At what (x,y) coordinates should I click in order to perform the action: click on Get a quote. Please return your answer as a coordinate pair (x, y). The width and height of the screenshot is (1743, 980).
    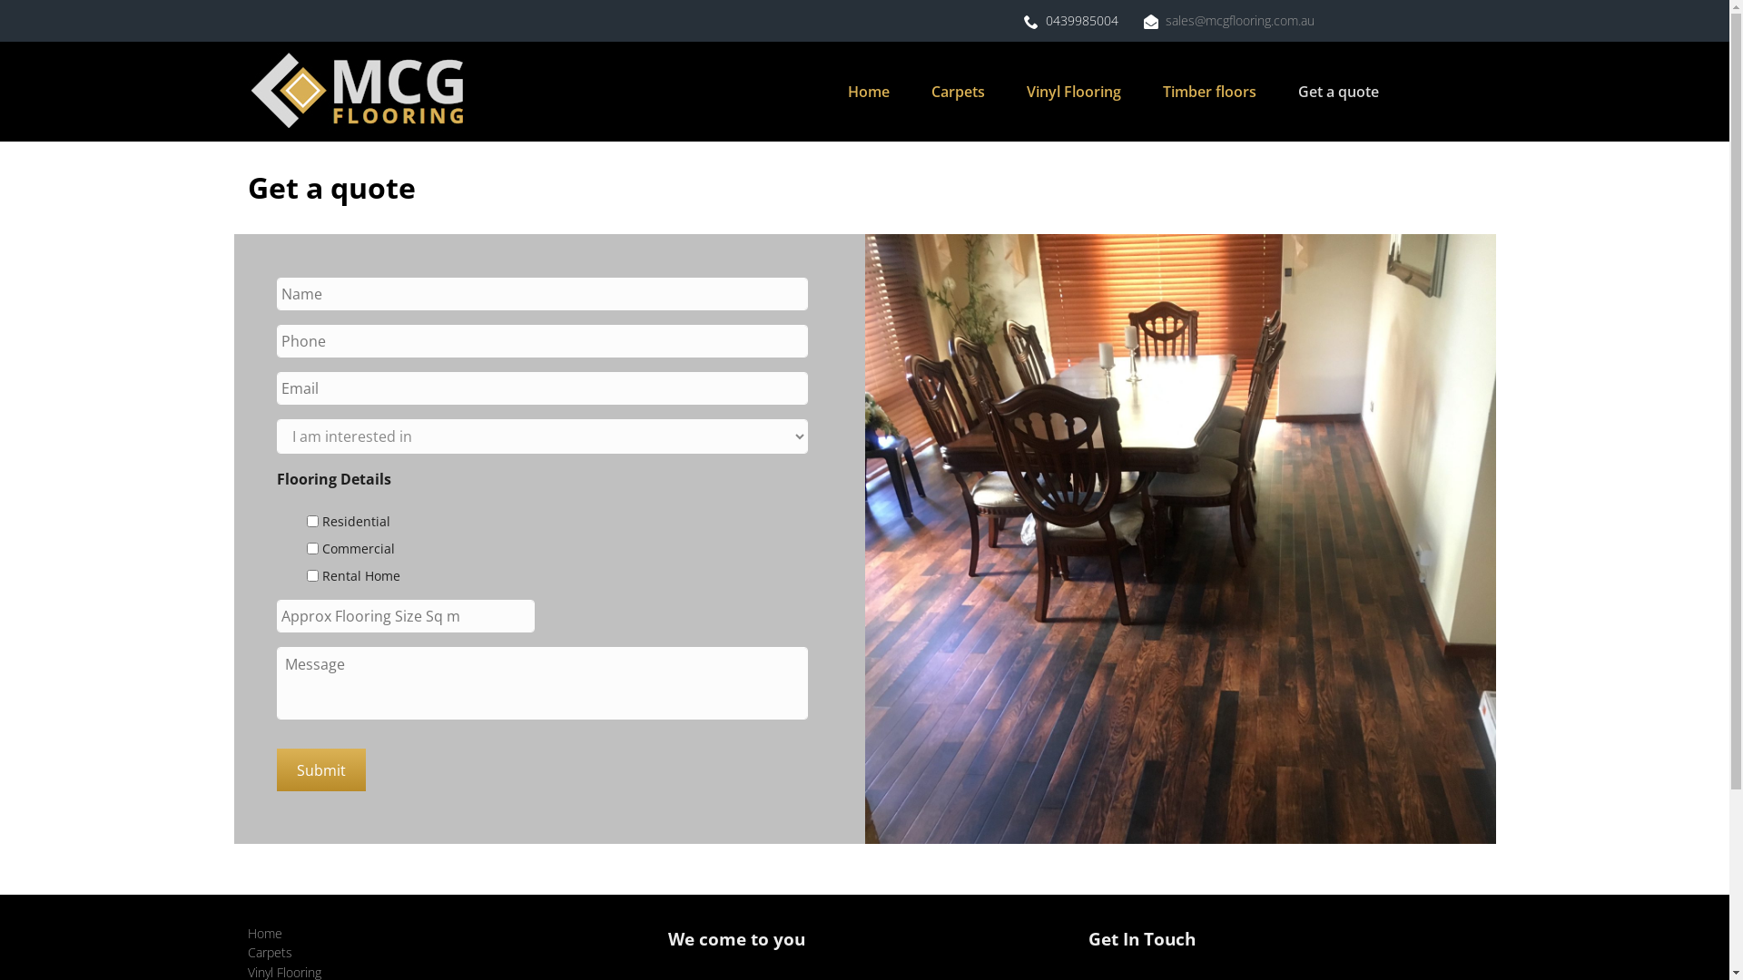
    Looking at the image, I should click on (1338, 92).